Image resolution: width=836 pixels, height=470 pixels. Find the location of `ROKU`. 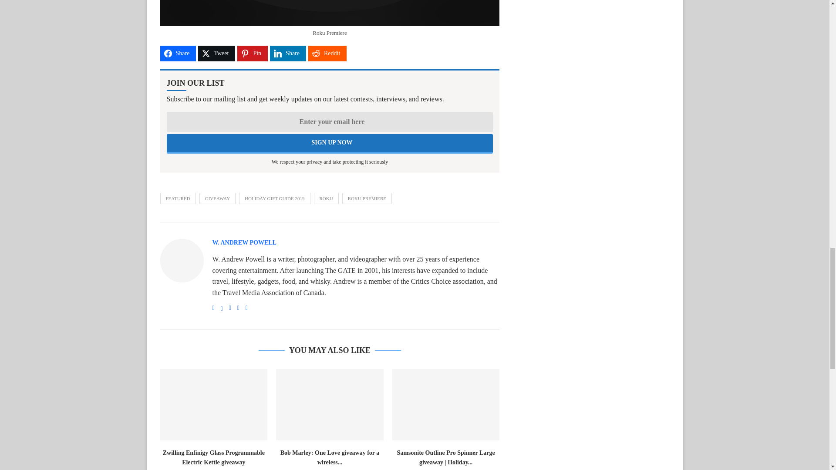

ROKU is located at coordinates (326, 198).